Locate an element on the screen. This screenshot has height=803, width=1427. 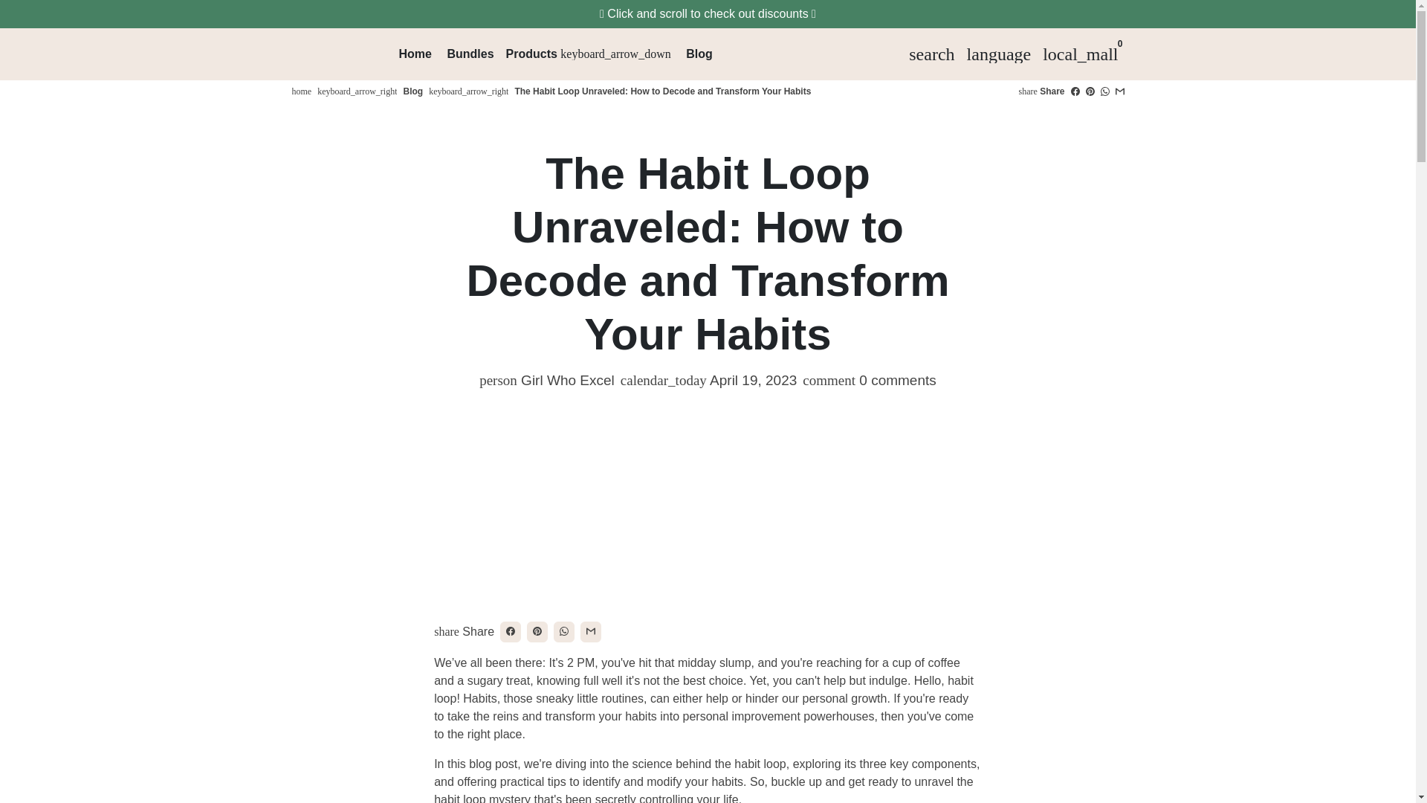
Search is located at coordinates (932, 53).